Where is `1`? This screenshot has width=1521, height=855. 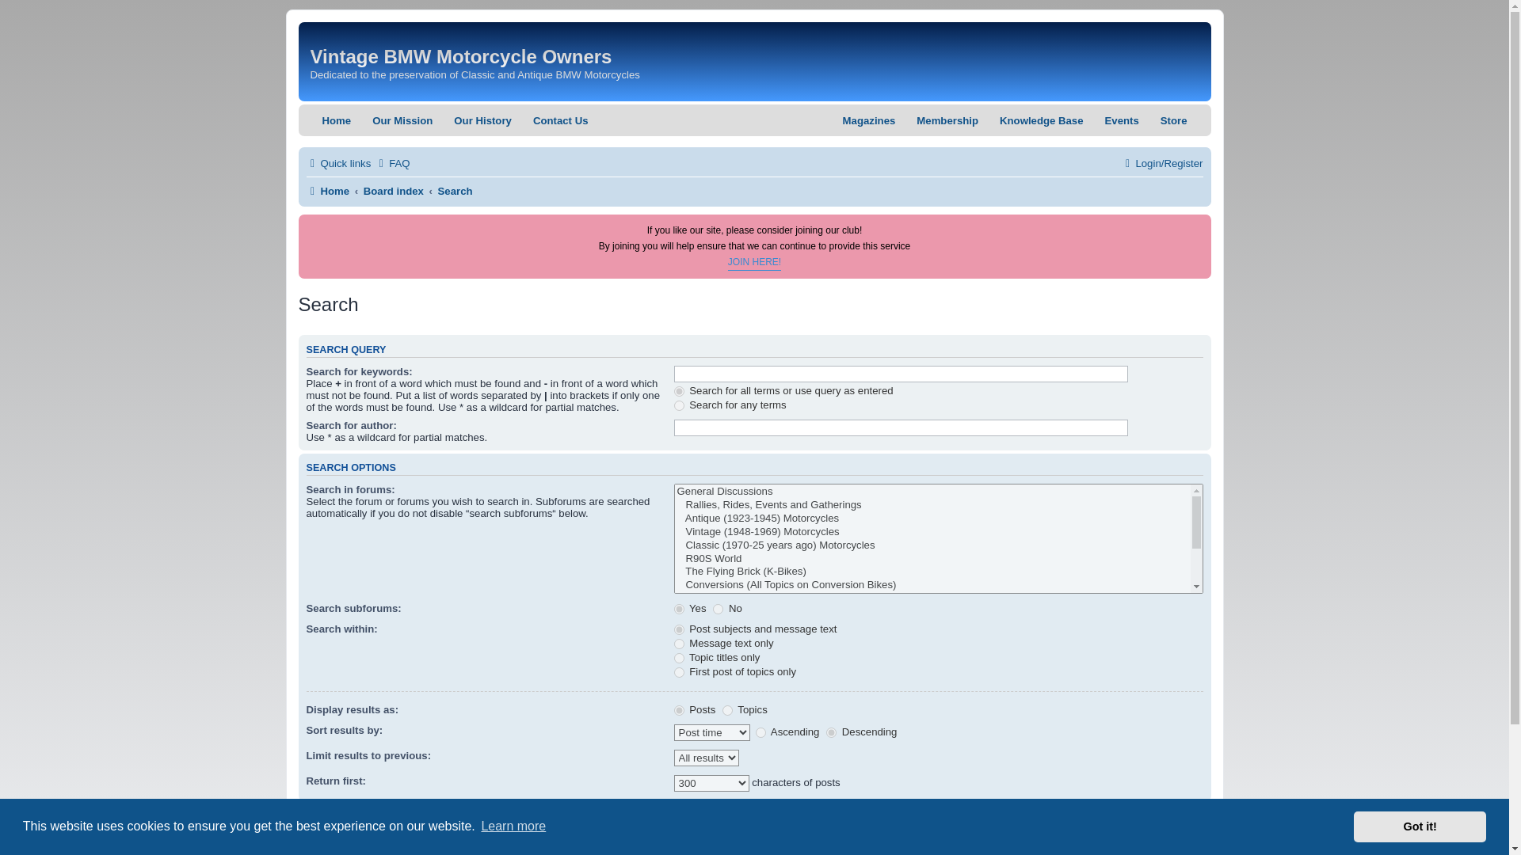 1 is located at coordinates (679, 609).